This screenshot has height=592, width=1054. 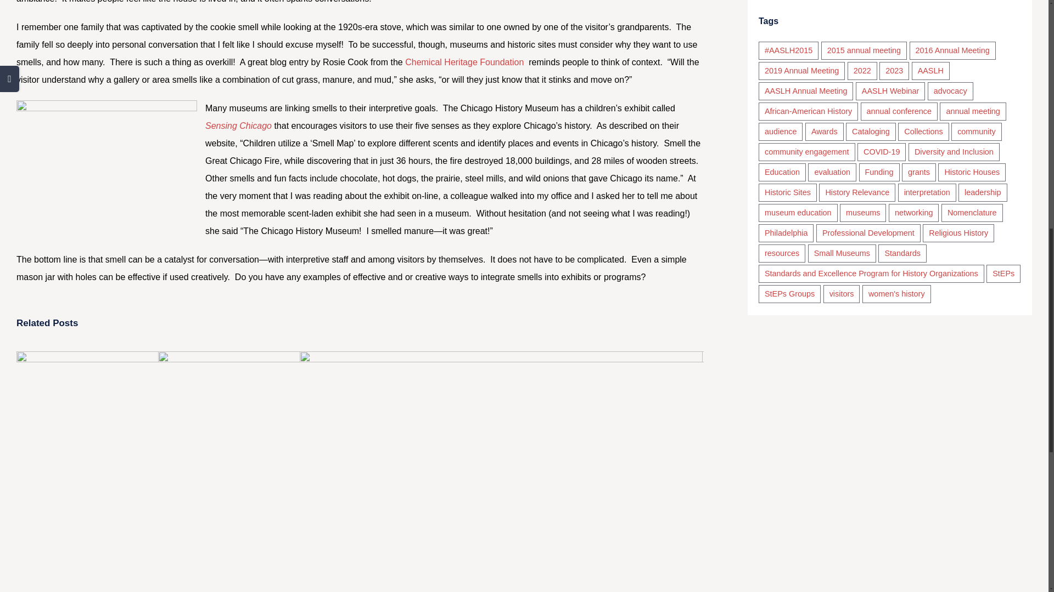 What do you see at coordinates (466, 62) in the screenshot?
I see `The Chemical Heritage Foundation` at bounding box center [466, 62].